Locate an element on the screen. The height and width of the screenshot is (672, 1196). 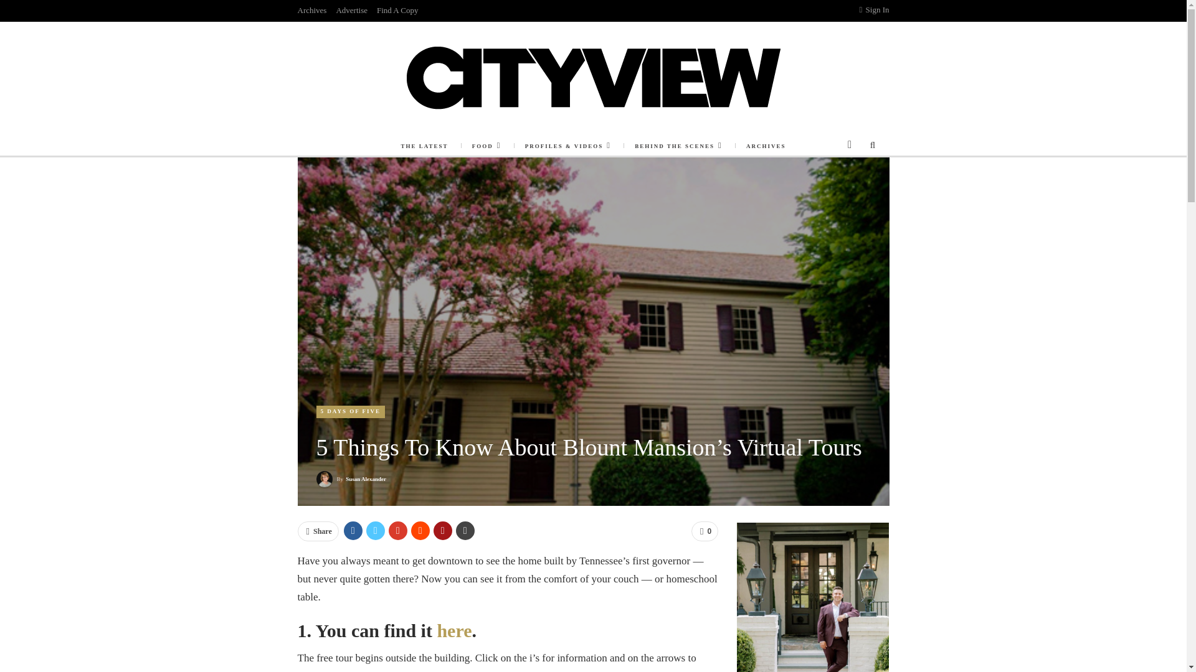
Find A Copy is located at coordinates (397, 10).